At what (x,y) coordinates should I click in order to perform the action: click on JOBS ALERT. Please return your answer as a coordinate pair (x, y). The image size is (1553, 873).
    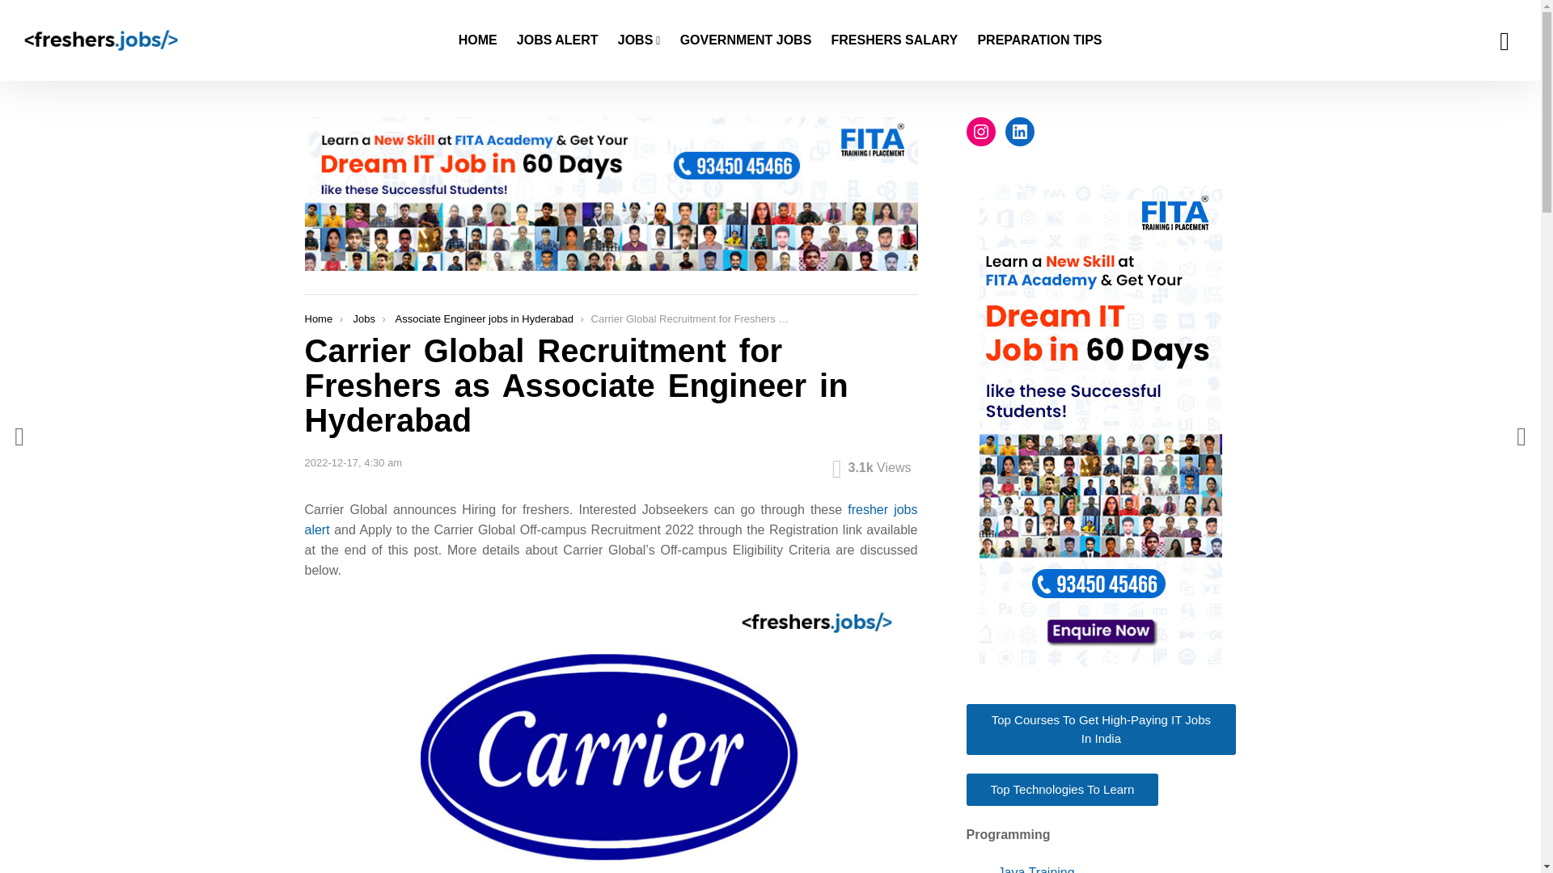
    Looking at the image, I should click on (558, 40).